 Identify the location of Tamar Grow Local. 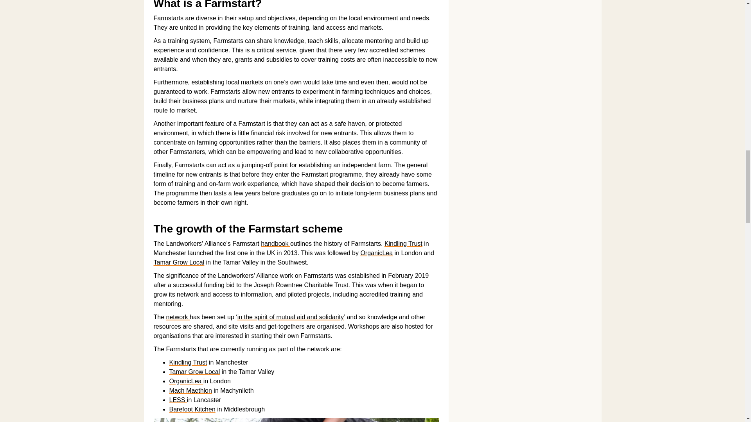
(194, 372).